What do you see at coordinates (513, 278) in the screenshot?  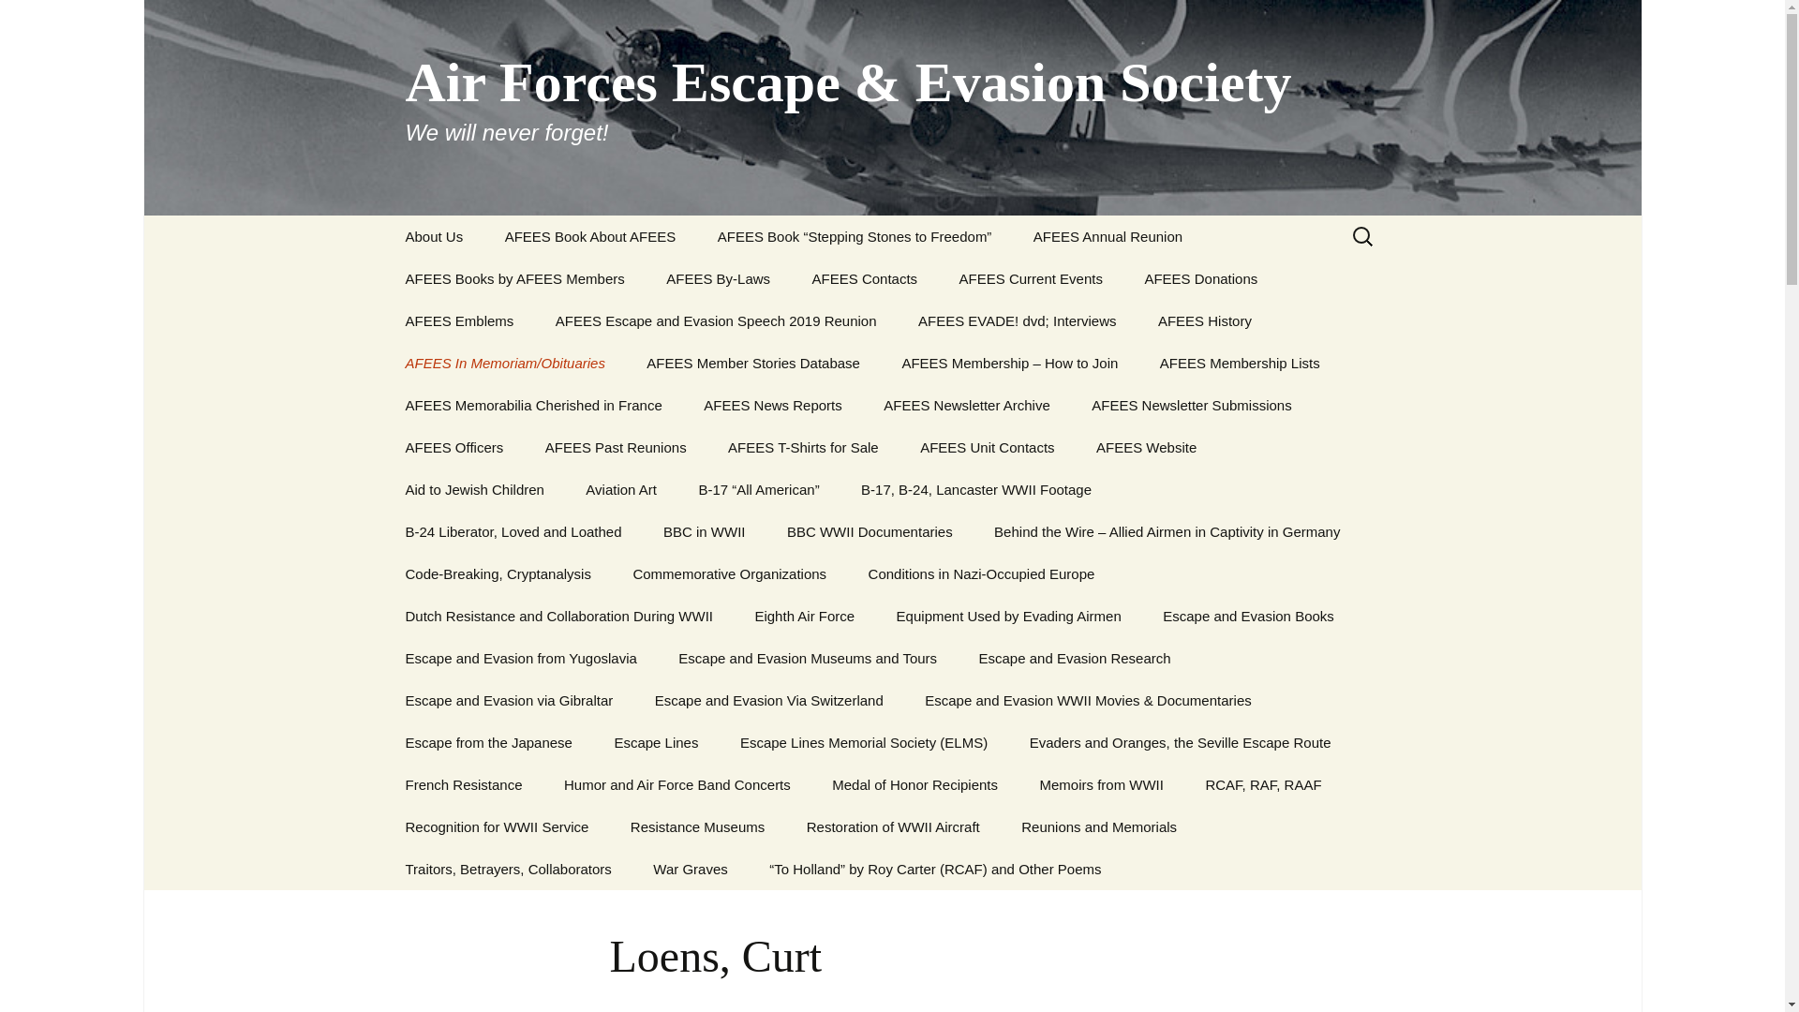 I see `AFEES Books by AFEES Members` at bounding box center [513, 278].